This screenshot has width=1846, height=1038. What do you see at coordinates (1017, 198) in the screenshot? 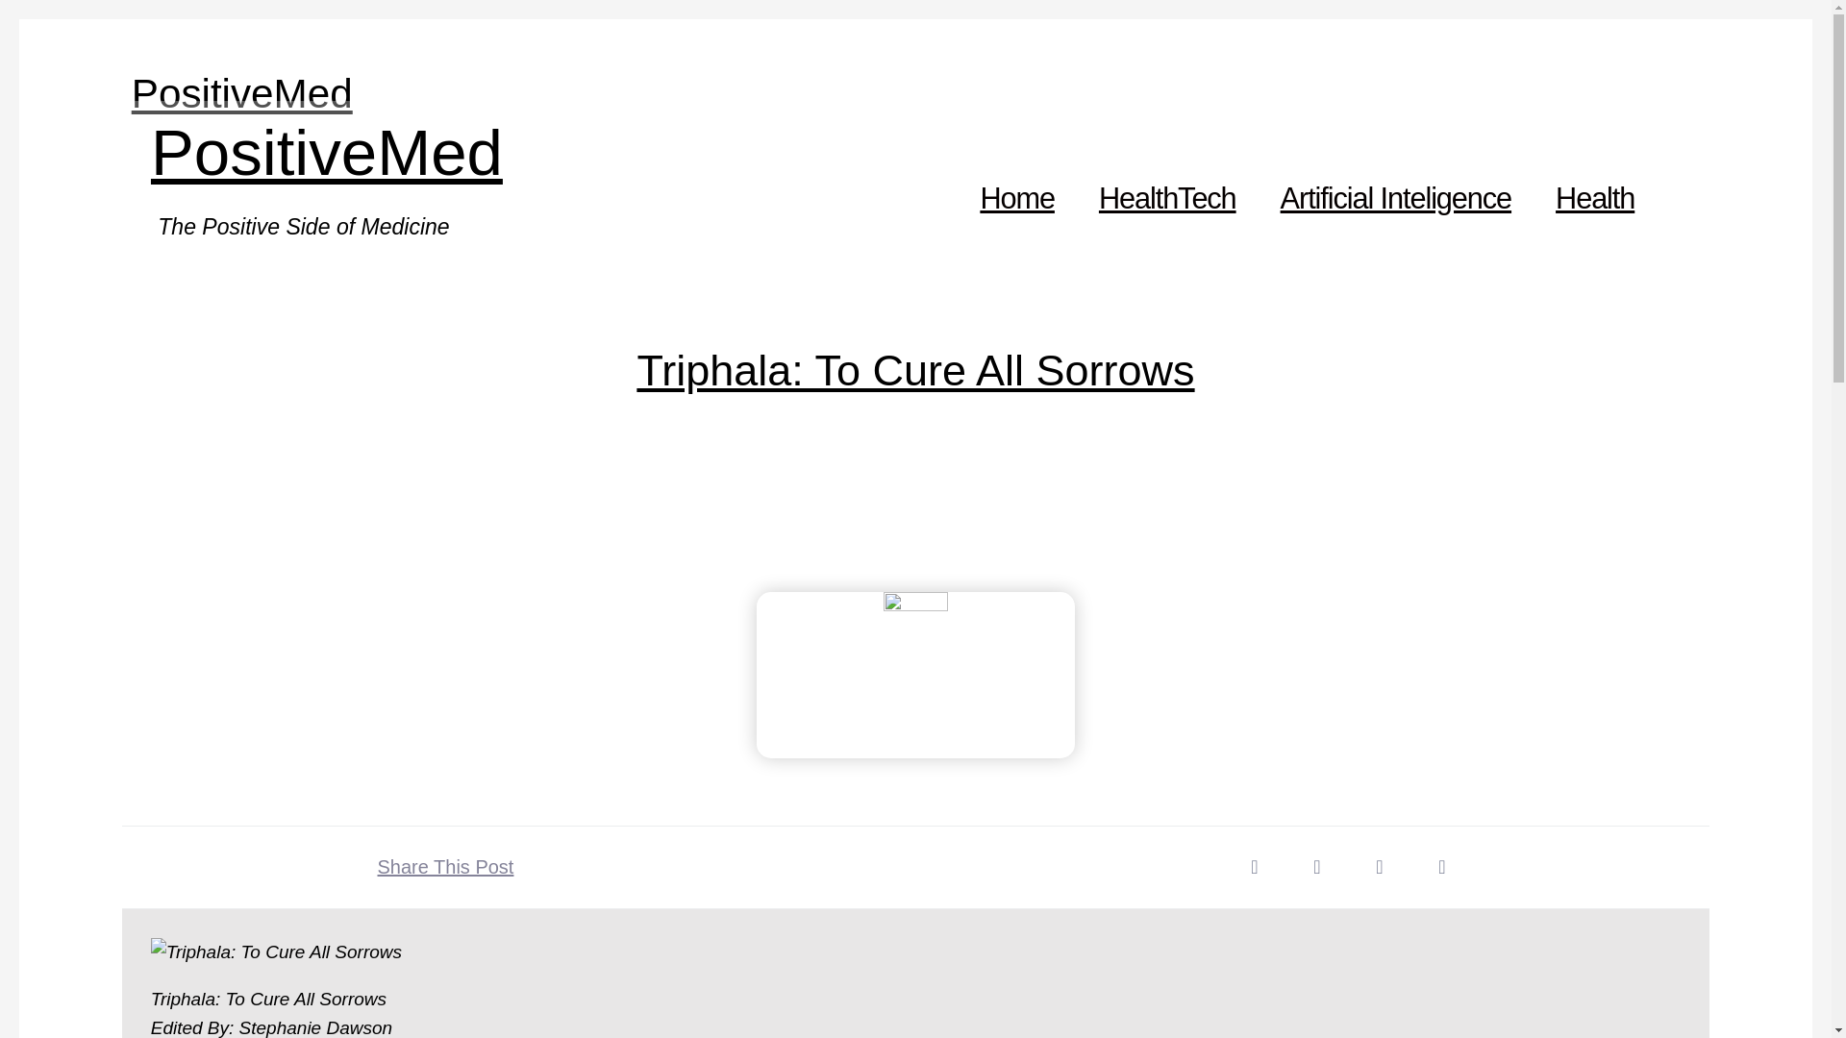
I see `Home` at bounding box center [1017, 198].